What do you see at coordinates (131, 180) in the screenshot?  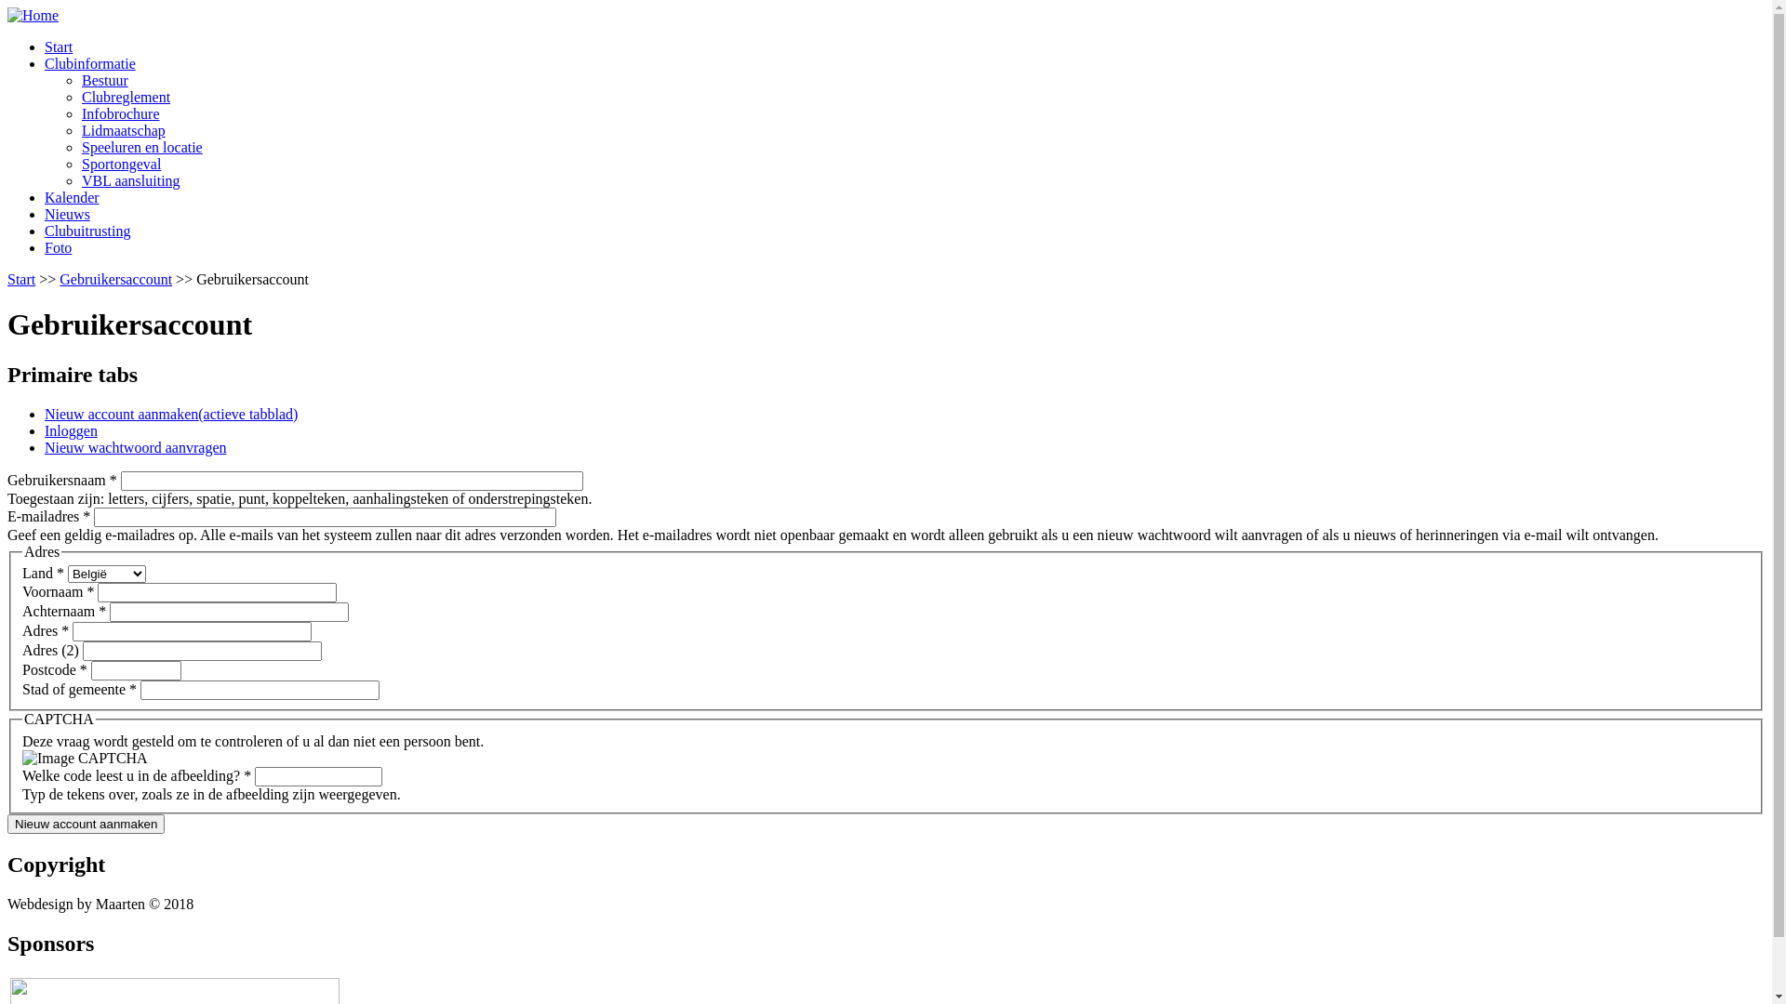 I see `VBL aansluiting` at bounding box center [131, 180].